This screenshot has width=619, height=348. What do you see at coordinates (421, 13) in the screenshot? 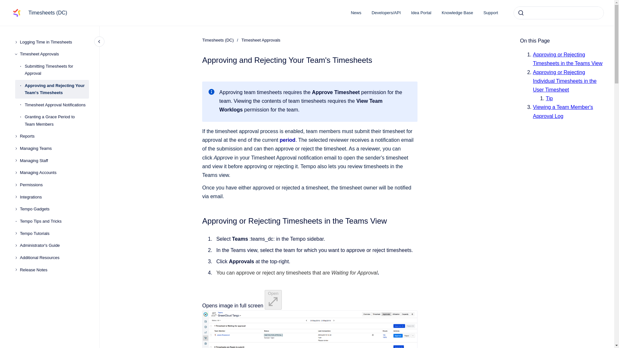
I see `Idea Portal` at bounding box center [421, 13].